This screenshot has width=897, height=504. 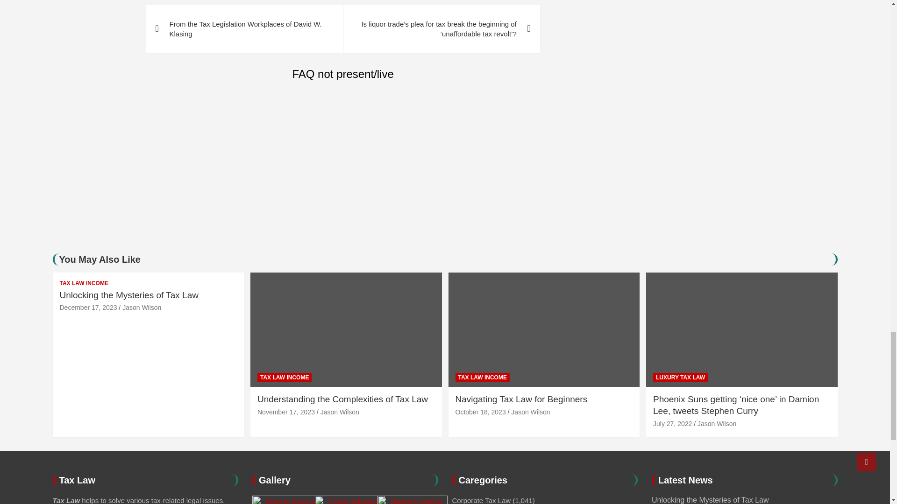 I want to click on From the Tax Legislation Workplaces of David W. Klasing, so click(x=244, y=29).